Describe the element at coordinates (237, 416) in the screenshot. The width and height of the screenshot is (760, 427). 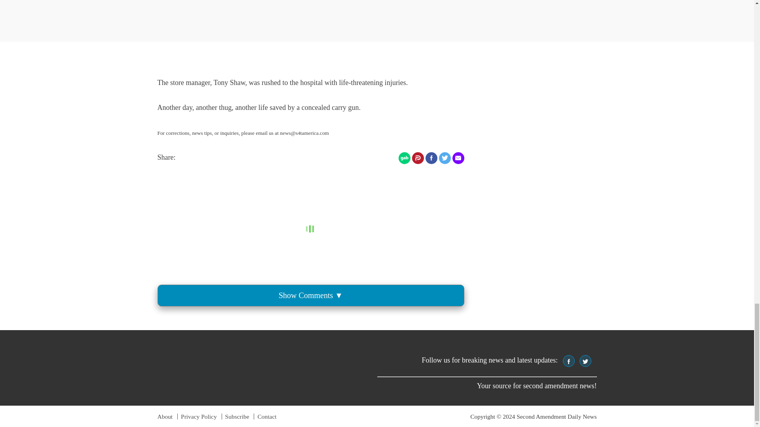
I see `Subscribe` at that location.